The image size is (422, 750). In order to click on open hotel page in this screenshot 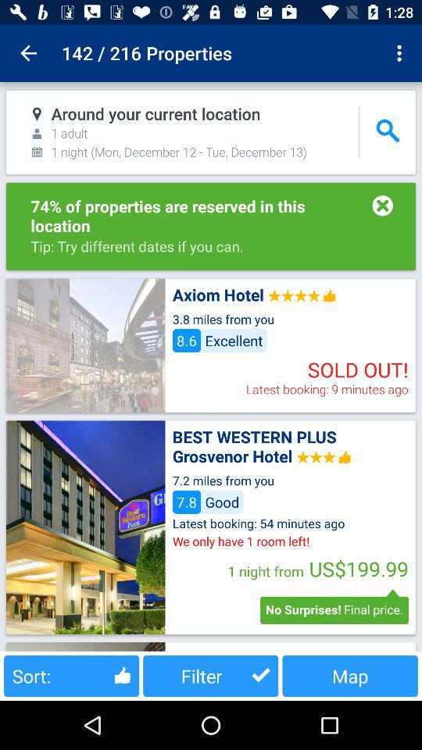, I will do `click(85, 527)`.